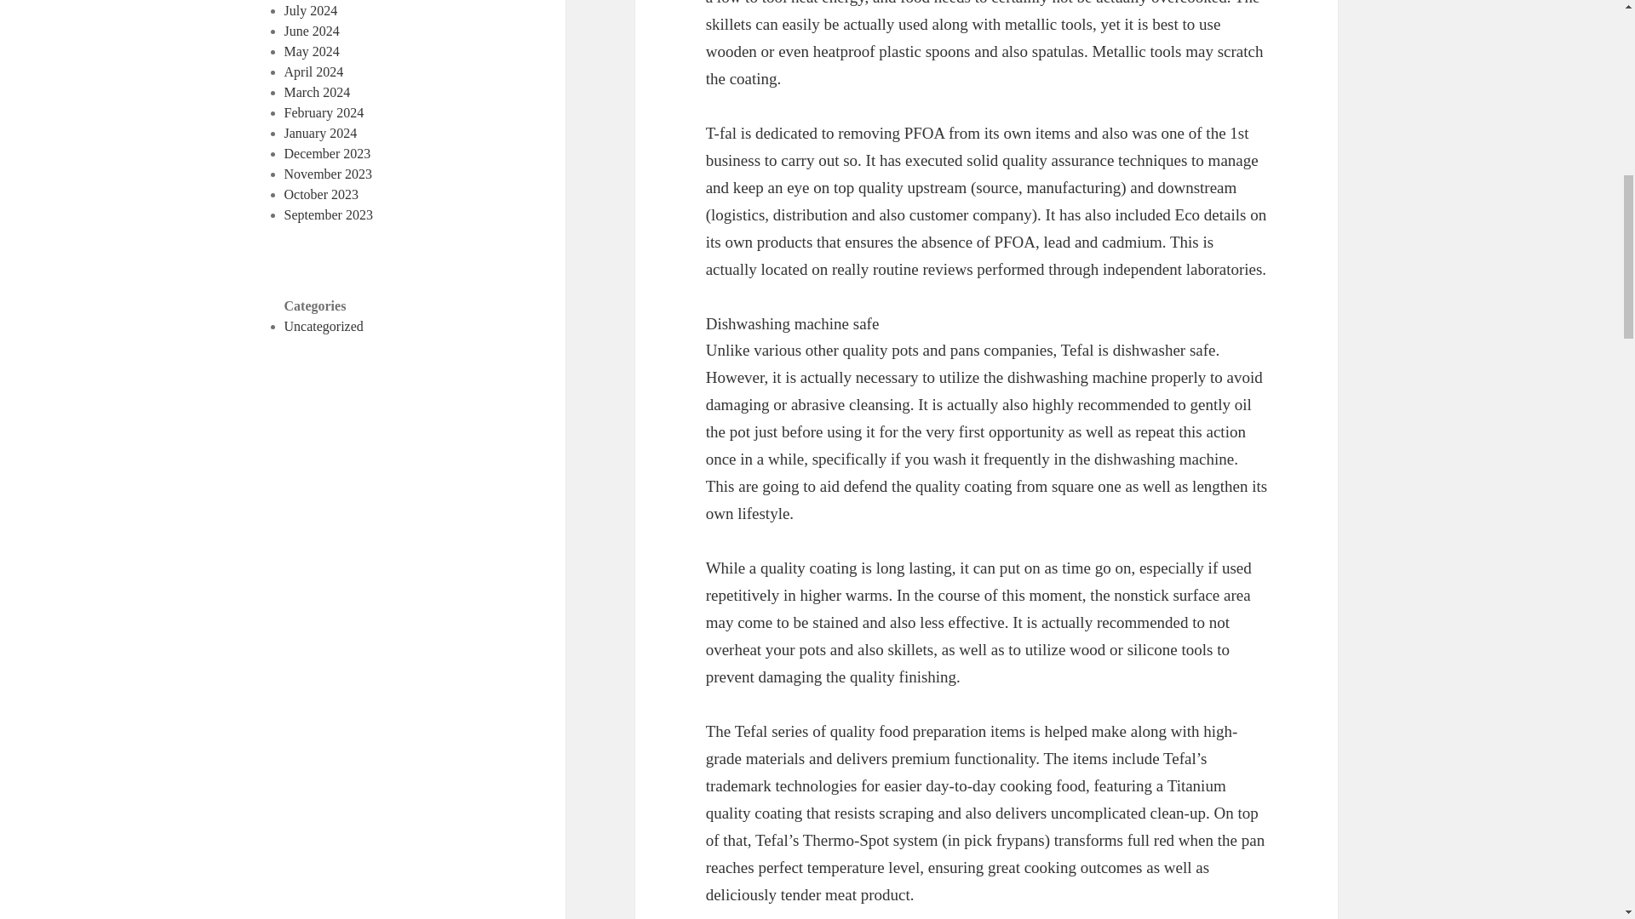 This screenshot has width=1635, height=919. Describe the element at coordinates (329, 174) in the screenshot. I see `November 2023` at that location.